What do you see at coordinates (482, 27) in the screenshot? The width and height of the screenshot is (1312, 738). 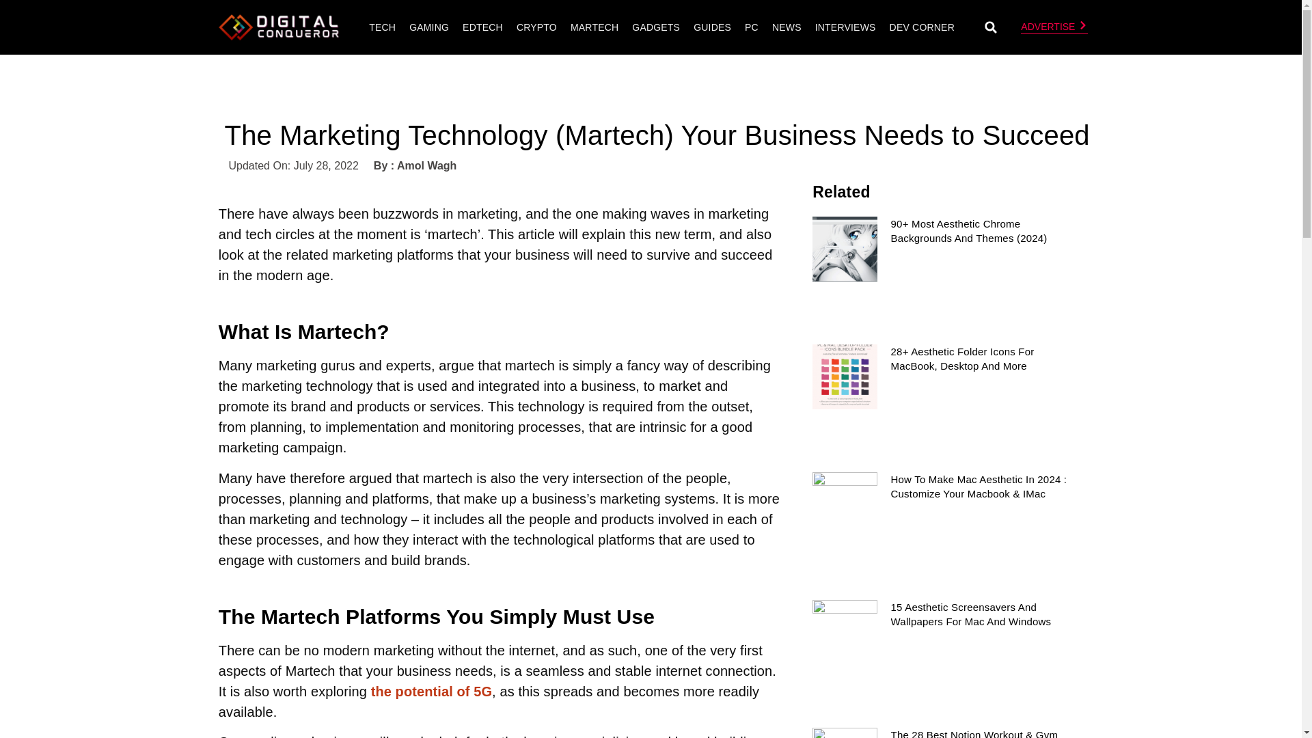 I see `EDTECH` at bounding box center [482, 27].